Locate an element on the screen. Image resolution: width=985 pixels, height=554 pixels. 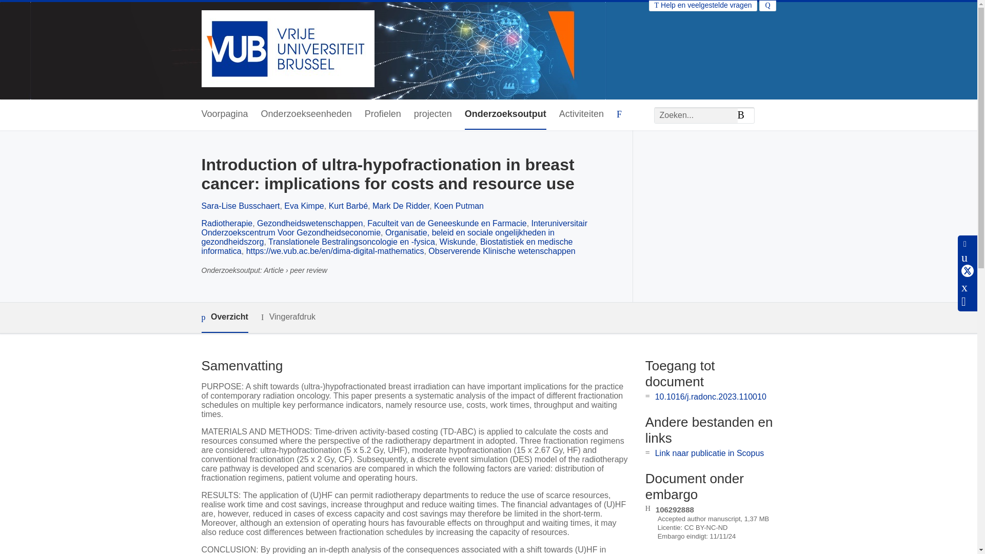
Biostatistiek en medische informatica is located at coordinates (386, 246).